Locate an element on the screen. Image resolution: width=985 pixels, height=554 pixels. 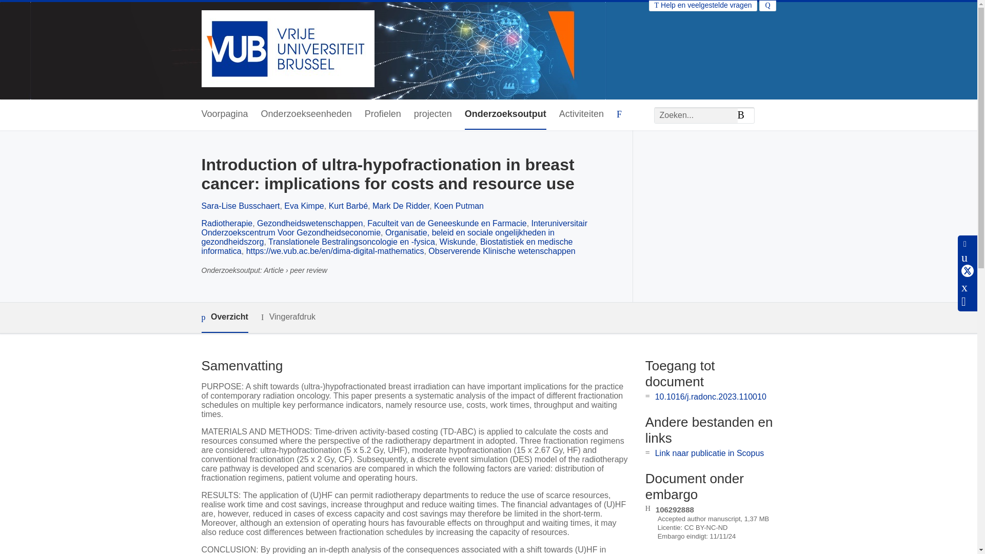
Biostatistiek en medische informatica is located at coordinates (386, 246).